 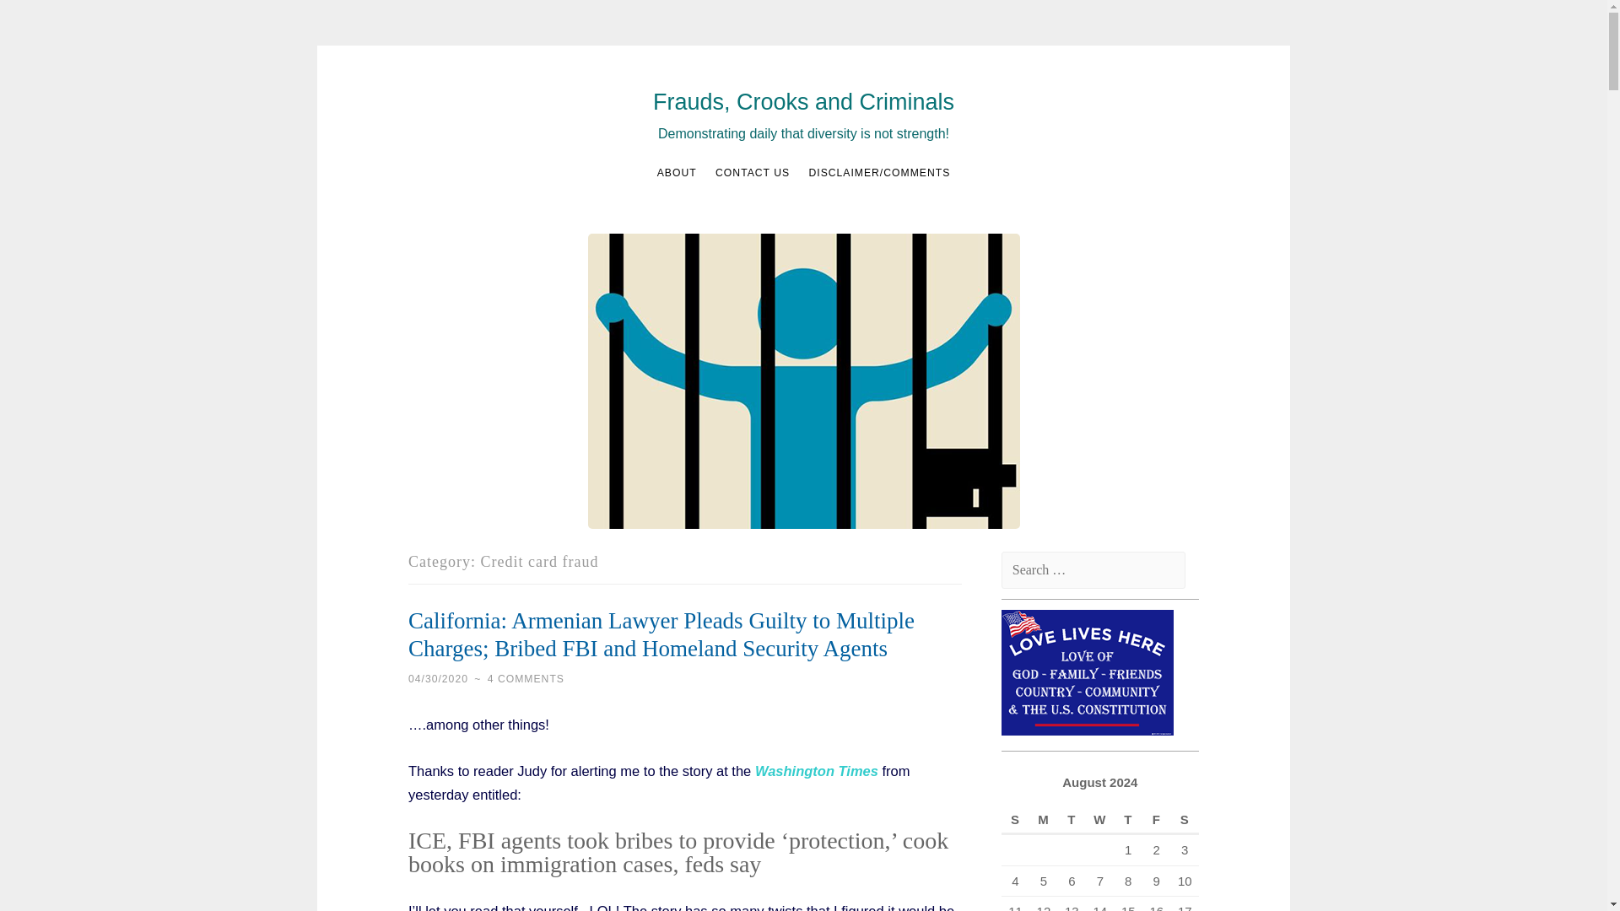 I want to click on Thursday, so click(x=1127, y=820).